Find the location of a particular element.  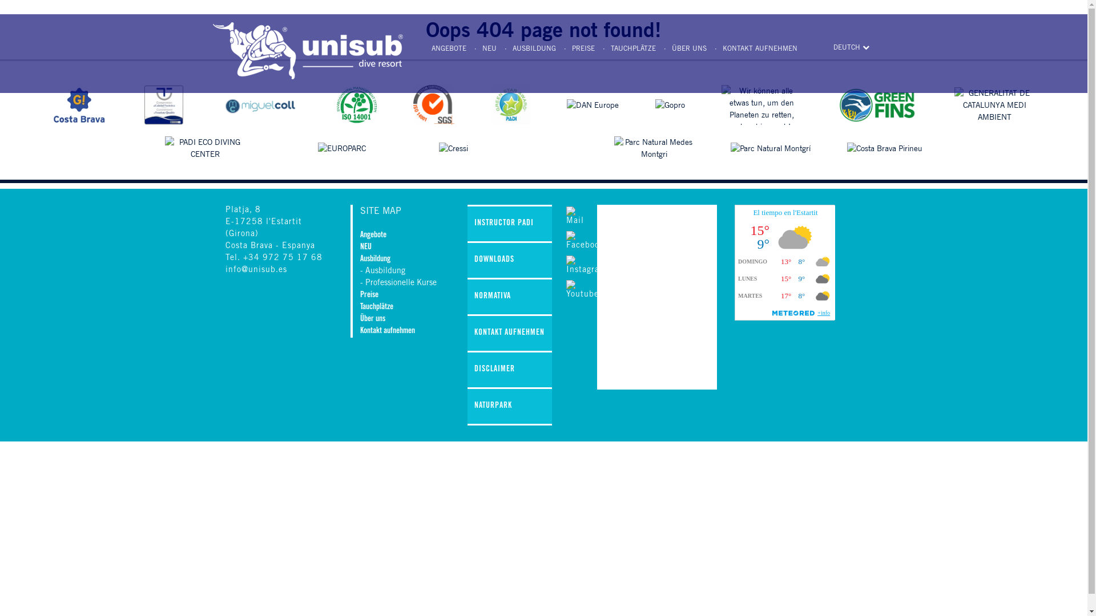

NEU is located at coordinates (366, 248).